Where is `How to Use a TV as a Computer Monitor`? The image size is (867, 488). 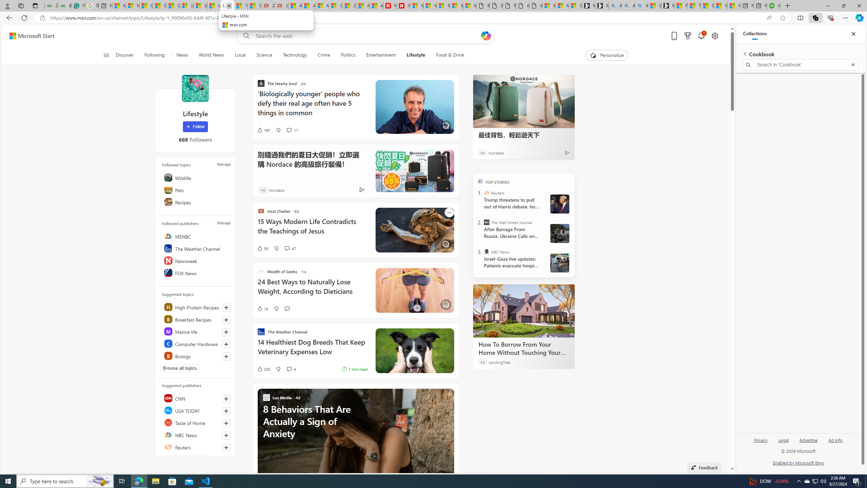 How to Use a TV as a Computer Monitor is located at coordinates (734, 6).